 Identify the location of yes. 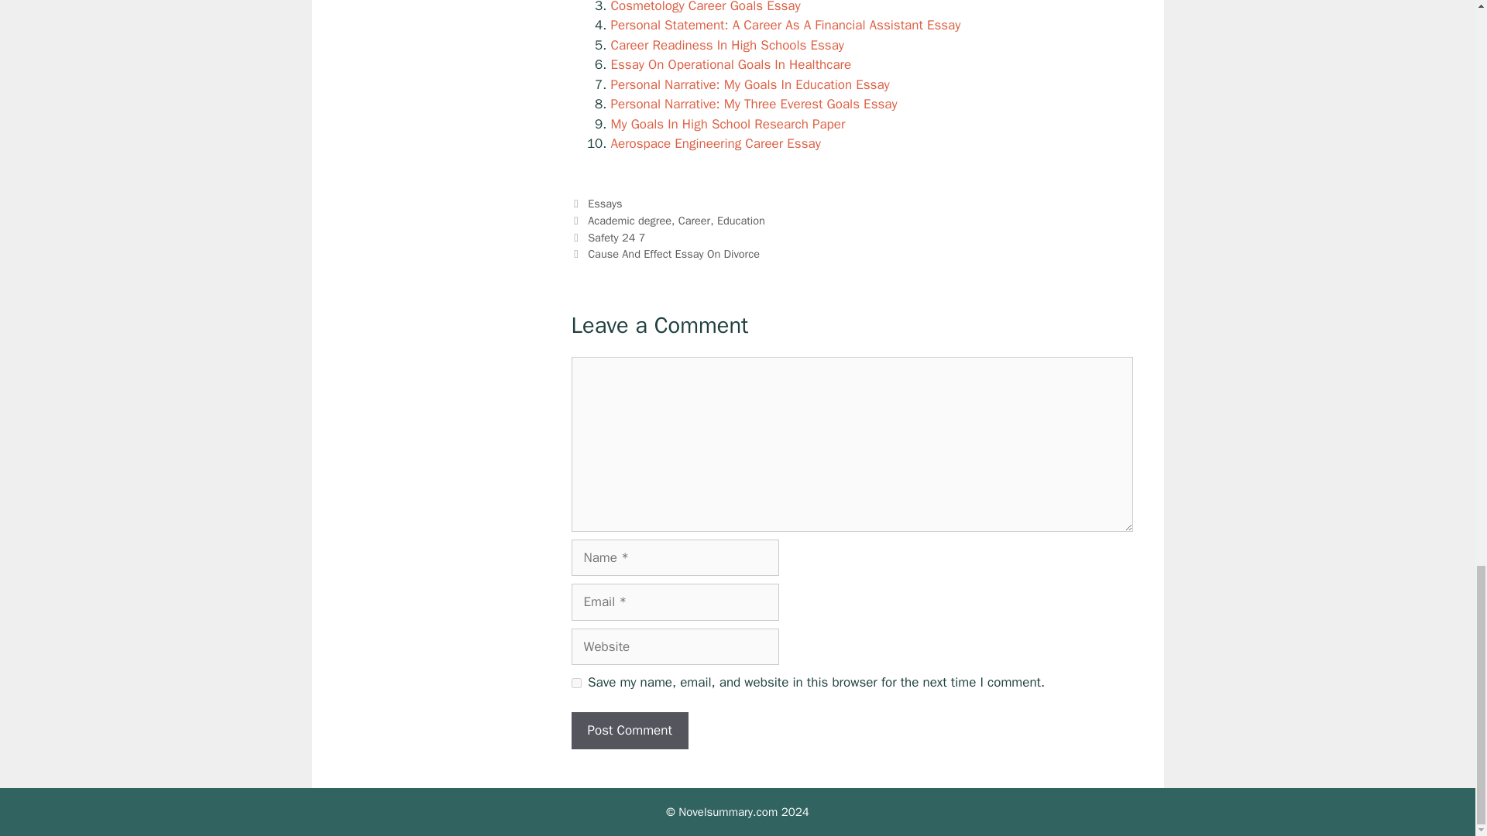
(576, 683).